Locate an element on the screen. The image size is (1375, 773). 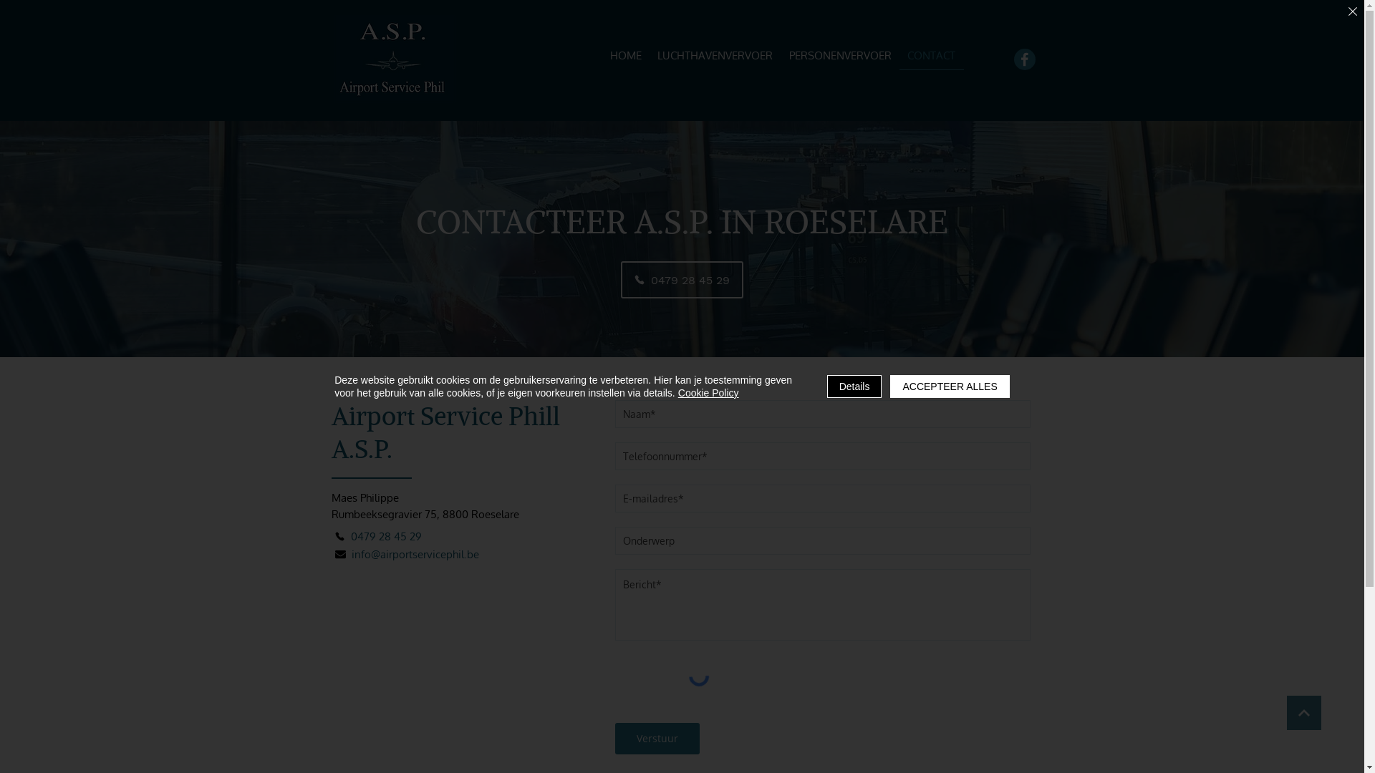
CONTACT is located at coordinates (932, 56).